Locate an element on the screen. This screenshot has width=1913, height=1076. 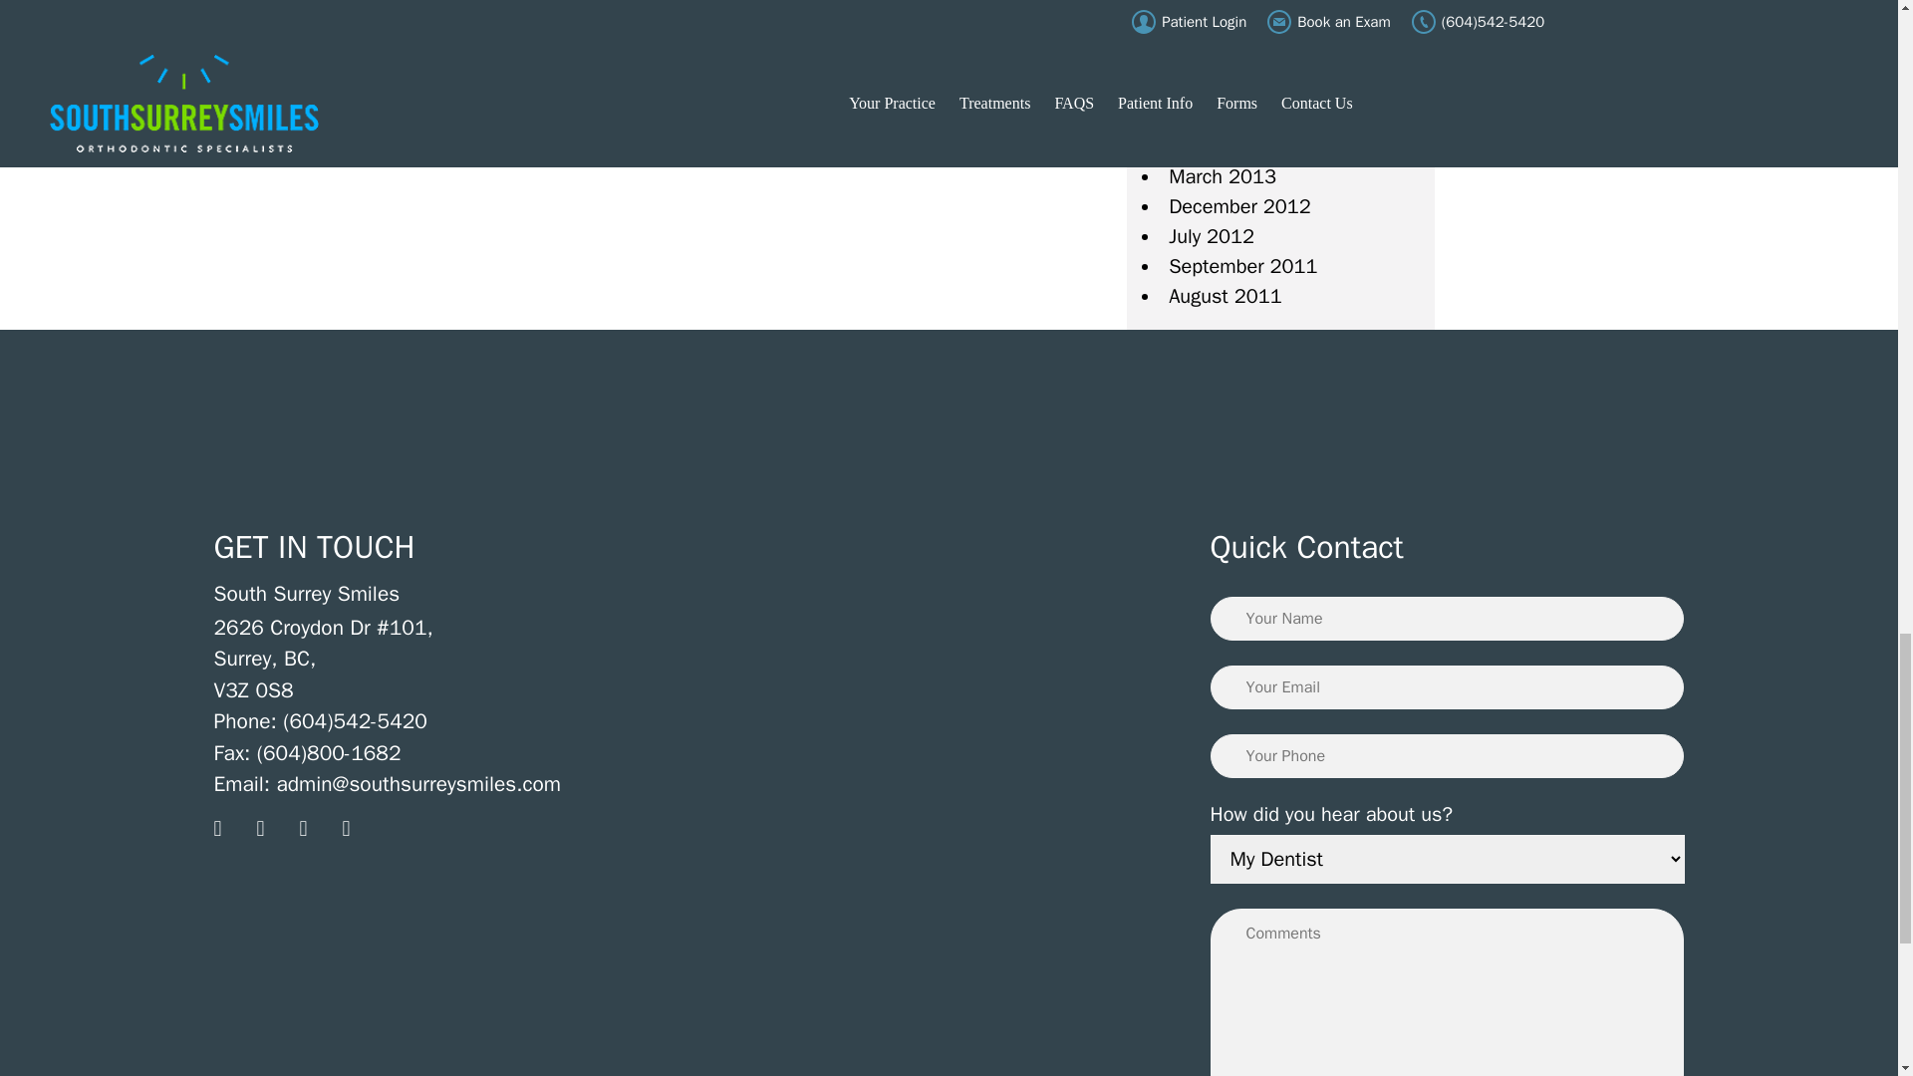
Twitter is located at coordinates (317, 835).